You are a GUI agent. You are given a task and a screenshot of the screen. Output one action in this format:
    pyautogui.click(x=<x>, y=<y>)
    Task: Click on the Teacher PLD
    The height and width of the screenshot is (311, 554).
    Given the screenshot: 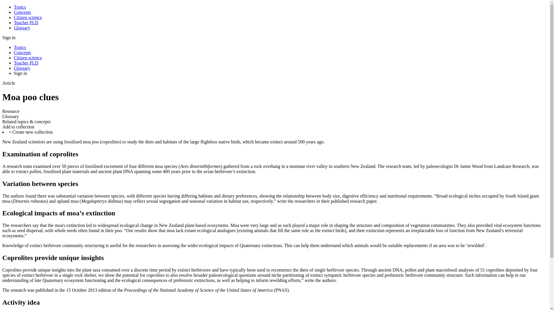 What is the action you would take?
    pyautogui.click(x=26, y=22)
    